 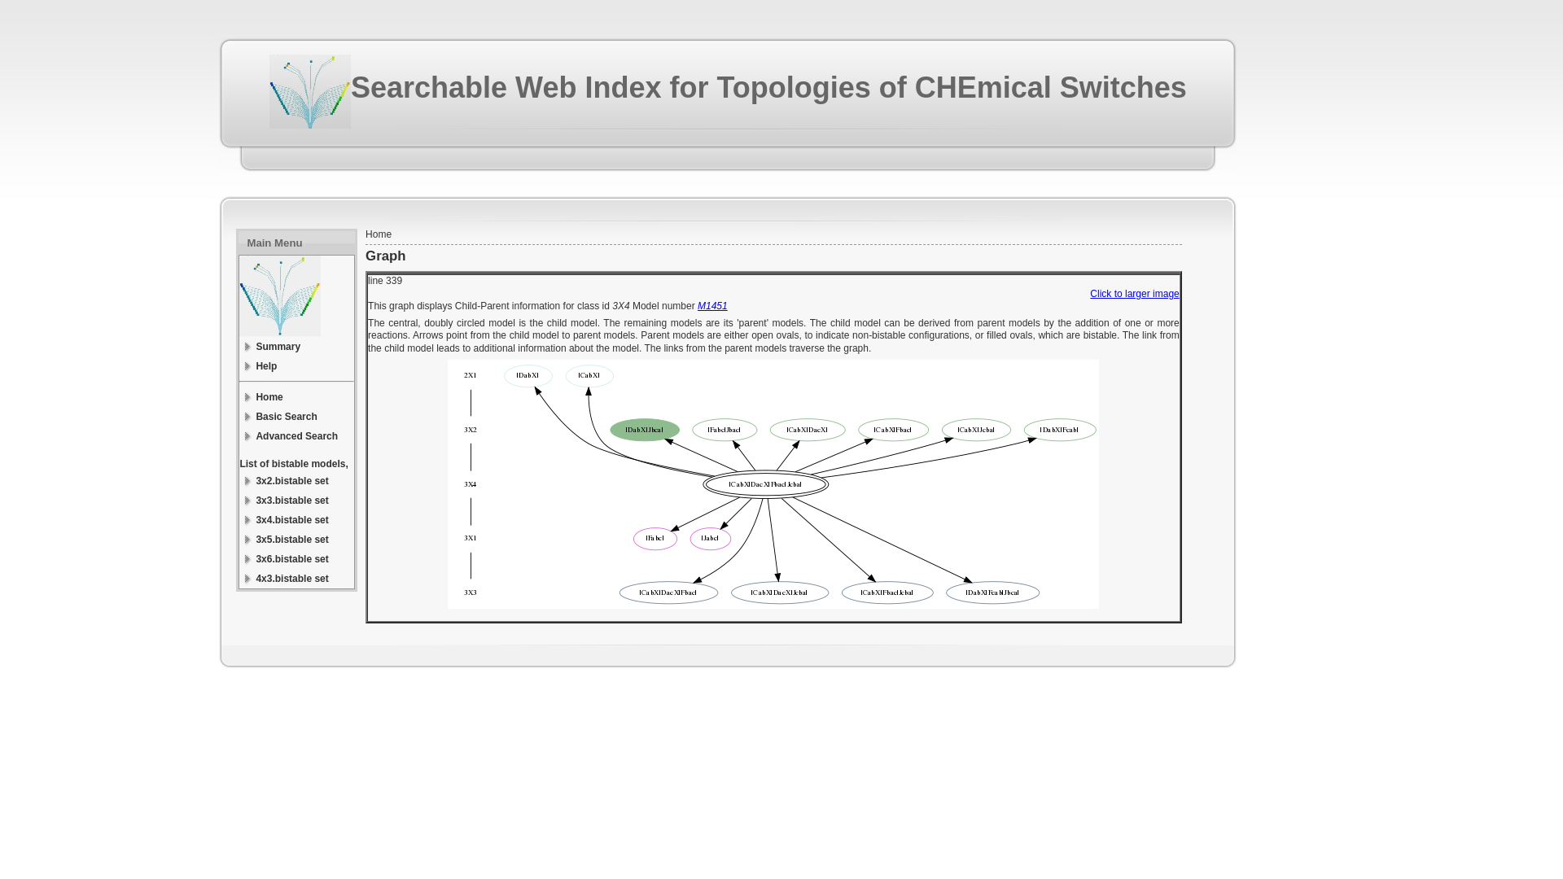 I want to click on Searchable Web Index for Topologies of CHEmical Switches, so click(x=768, y=88).